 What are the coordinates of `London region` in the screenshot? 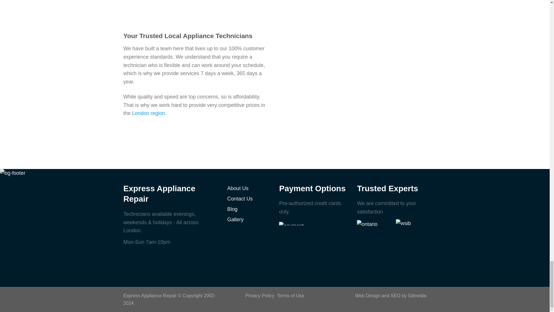 It's located at (148, 113).